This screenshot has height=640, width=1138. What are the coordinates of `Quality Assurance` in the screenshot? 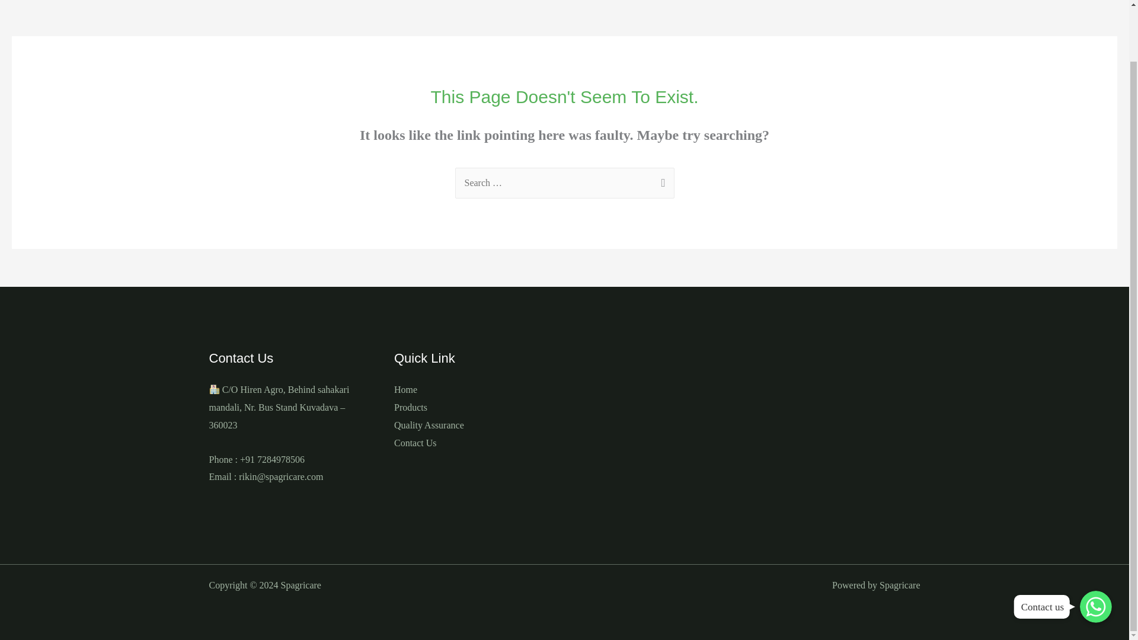 It's located at (429, 424).